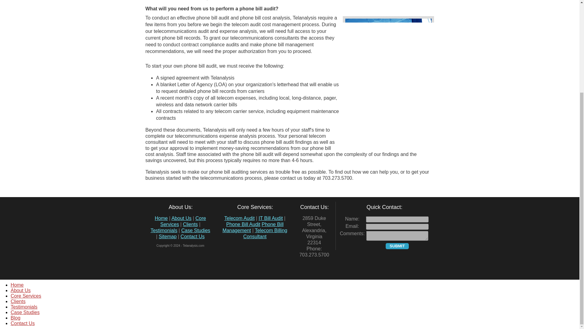  I want to click on Testimonials, so click(164, 230).